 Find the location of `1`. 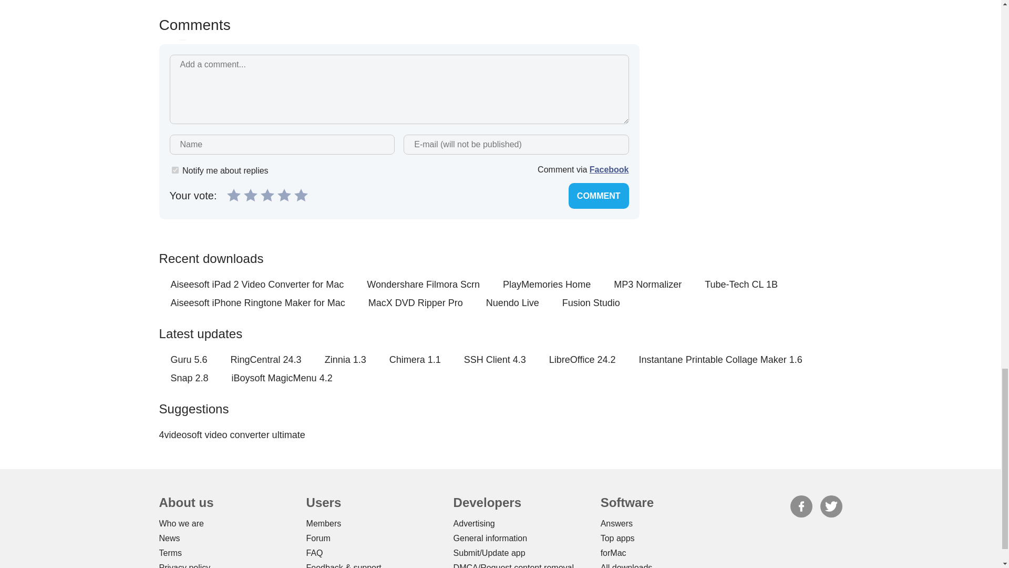

1 is located at coordinates (233, 195).